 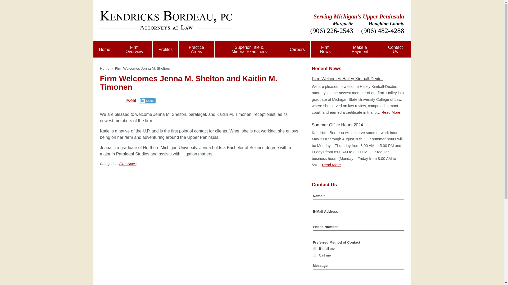 I want to click on Firm Welcomes Hailey Kimball-Dexter, so click(x=347, y=79).